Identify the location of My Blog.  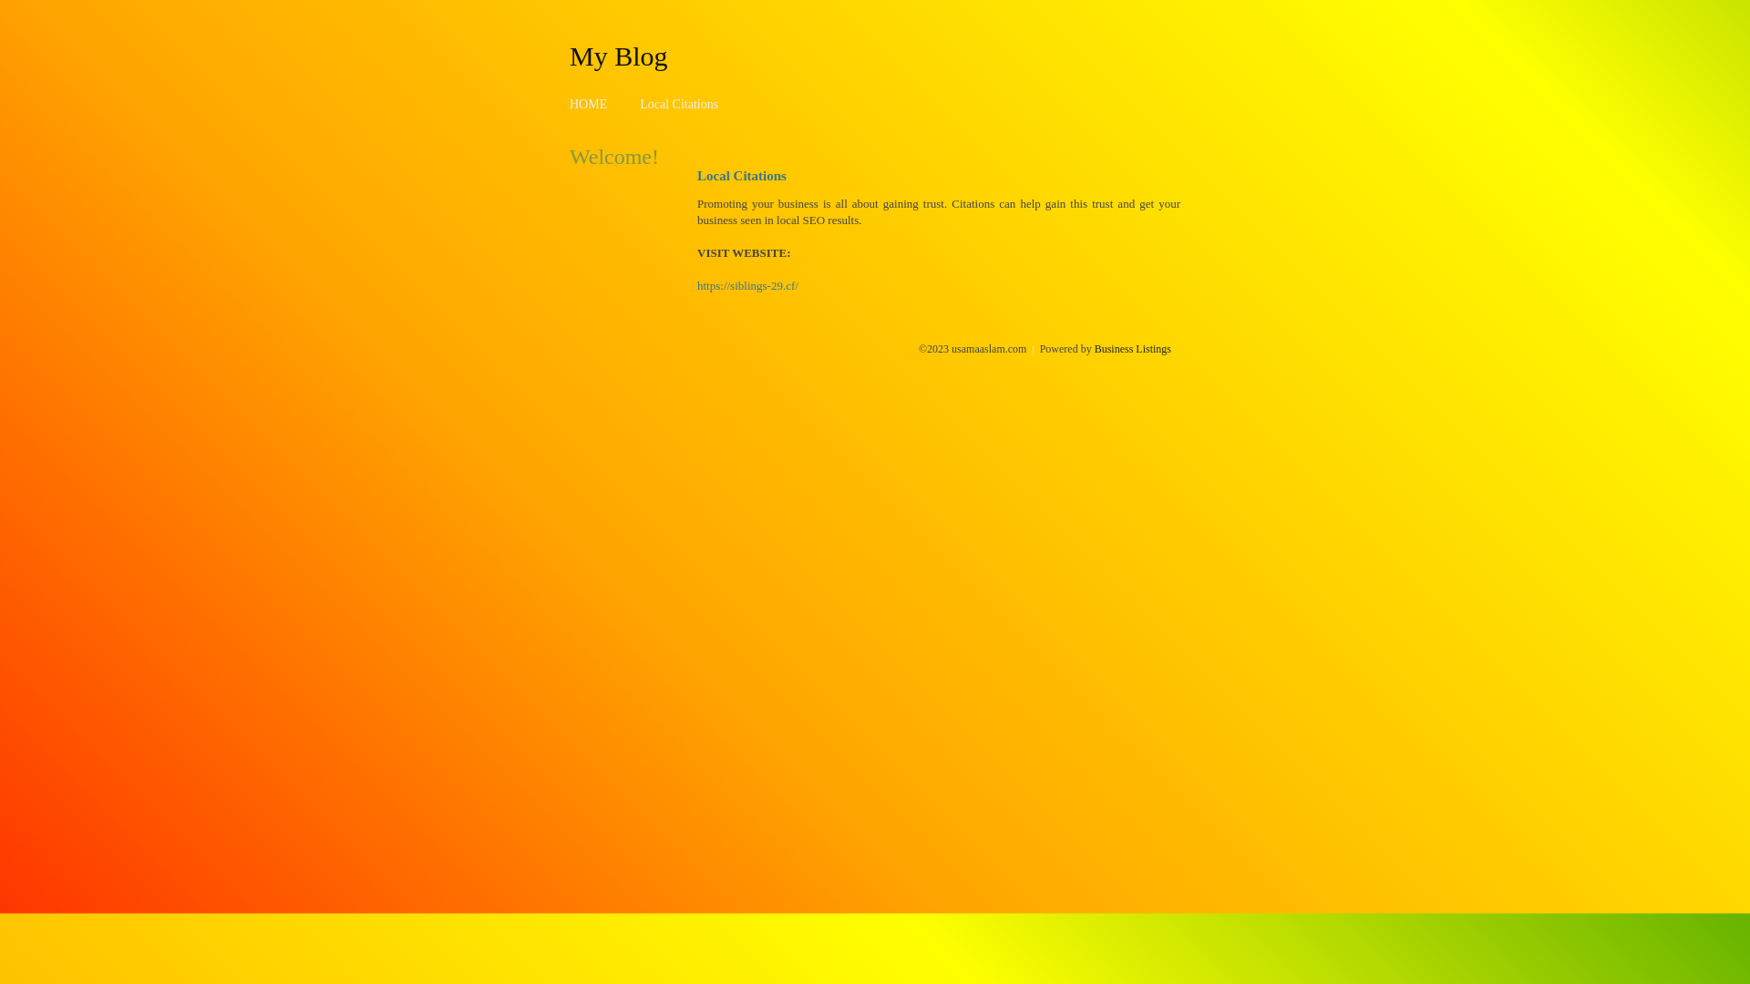
(619, 56).